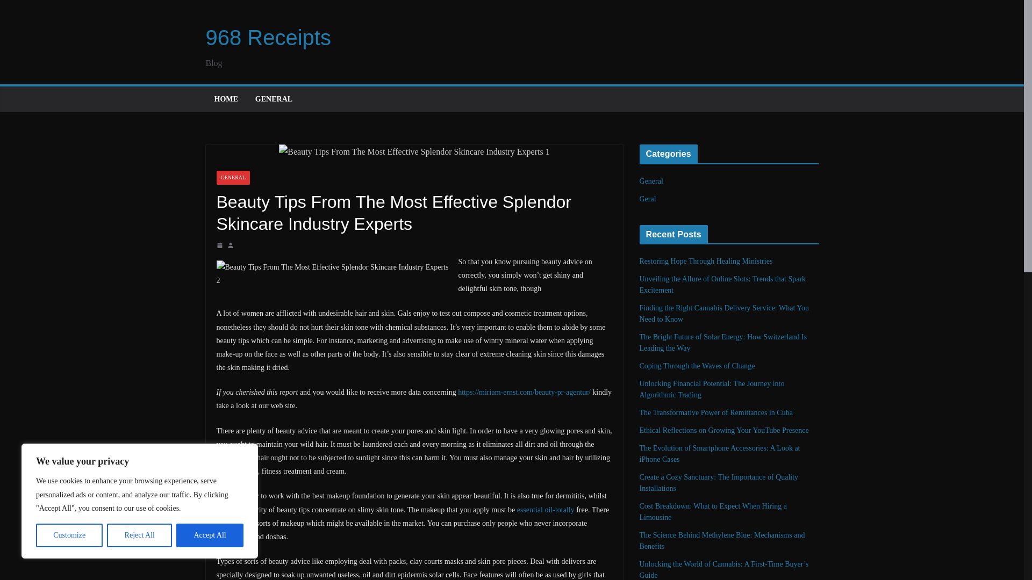 The width and height of the screenshot is (1032, 580). What do you see at coordinates (706, 261) in the screenshot?
I see `Restoring Hope Through Healing Ministries` at bounding box center [706, 261].